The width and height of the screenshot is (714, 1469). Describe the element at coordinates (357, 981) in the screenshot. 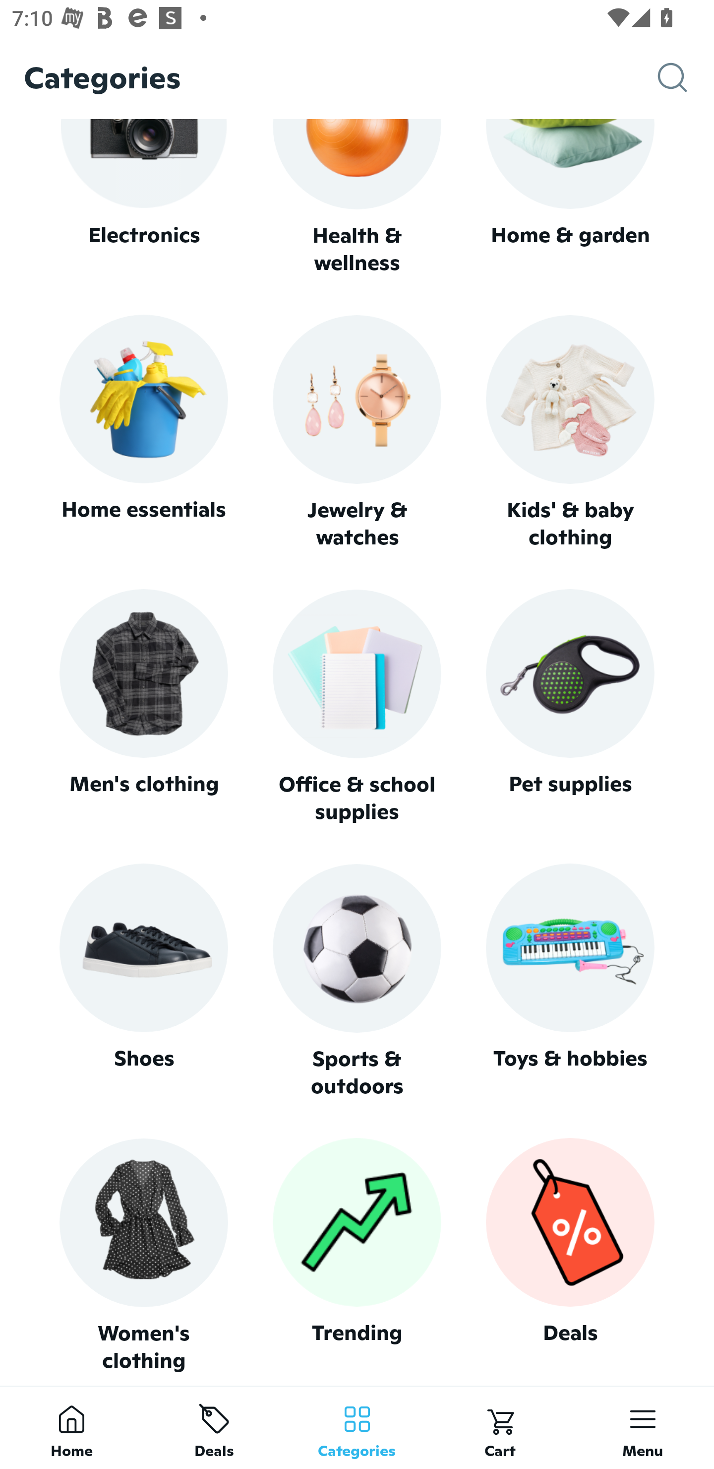

I see `Sports & outdoors` at that location.